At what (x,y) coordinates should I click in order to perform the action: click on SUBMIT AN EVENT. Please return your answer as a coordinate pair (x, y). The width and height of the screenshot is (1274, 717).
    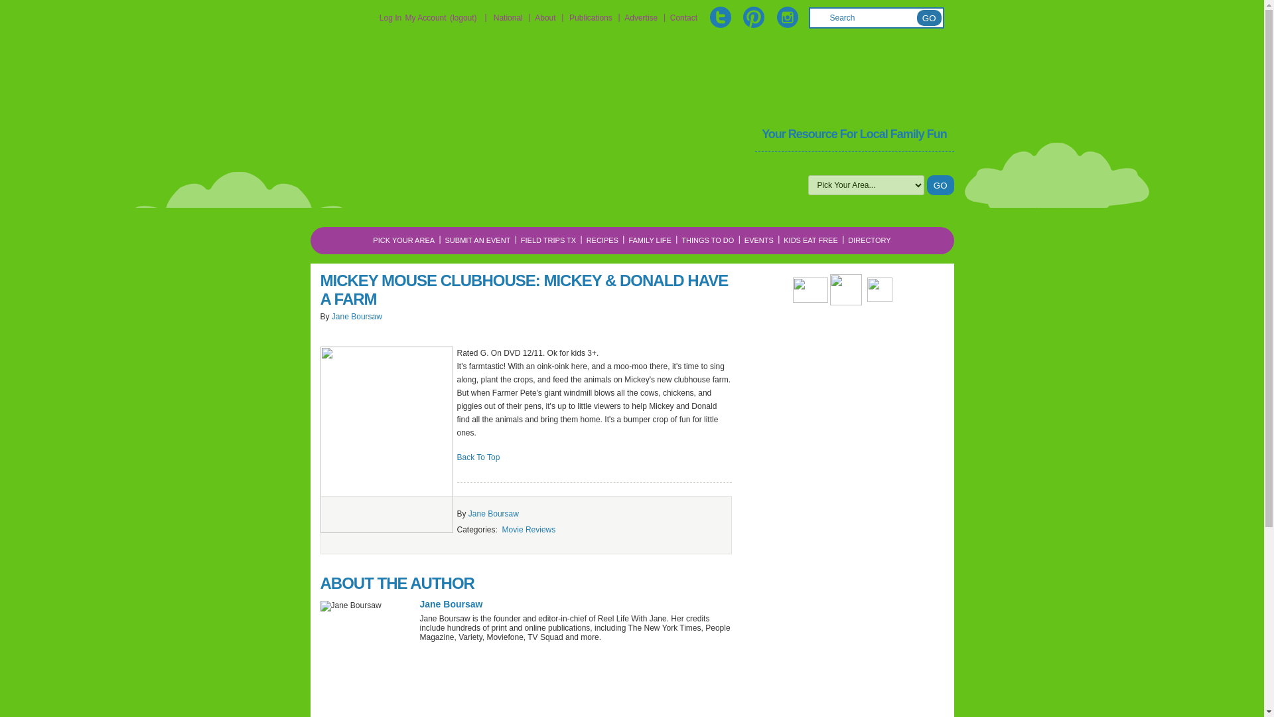
    Looking at the image, I should click on (478, 240).